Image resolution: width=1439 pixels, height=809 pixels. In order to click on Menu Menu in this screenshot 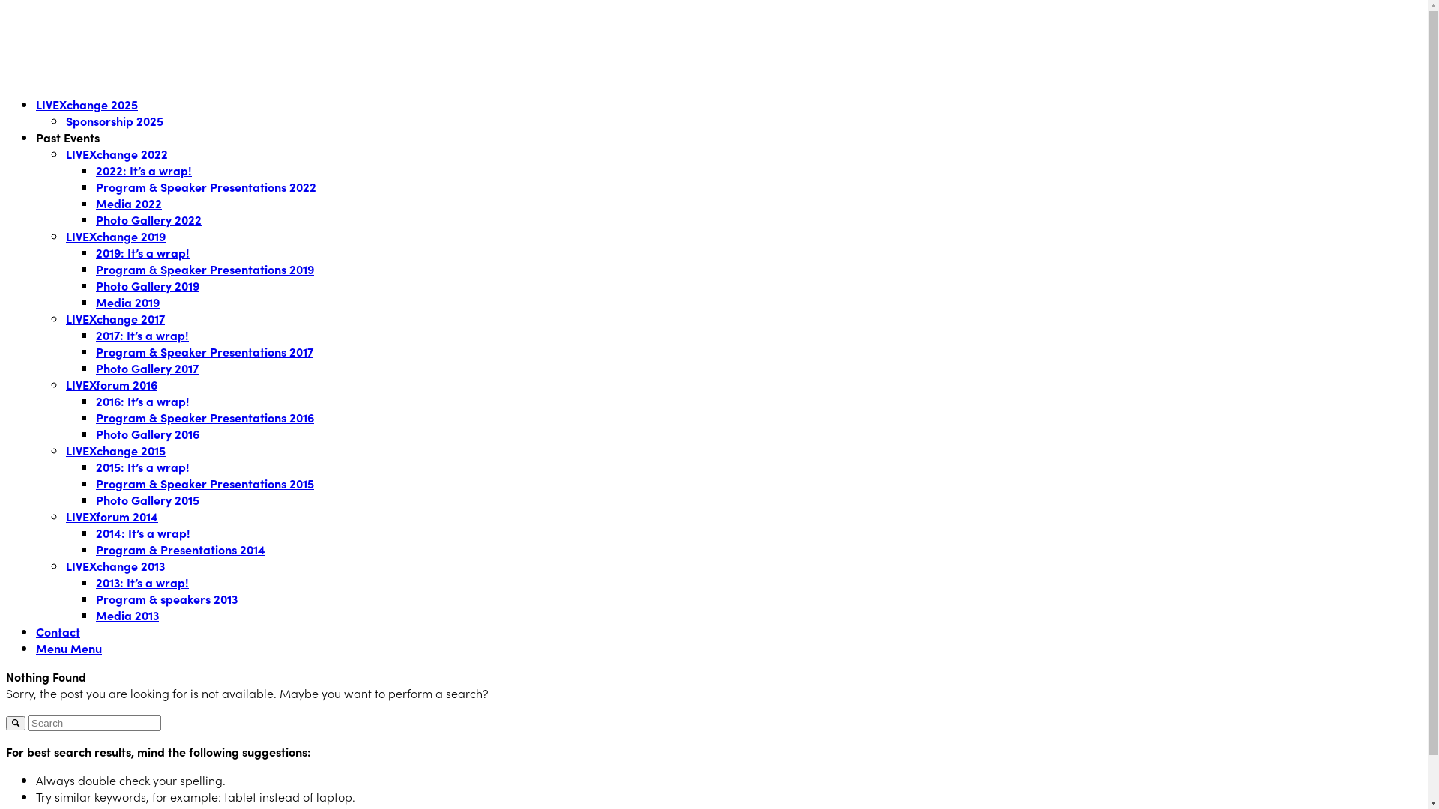, I will do `click(69, 648)`.